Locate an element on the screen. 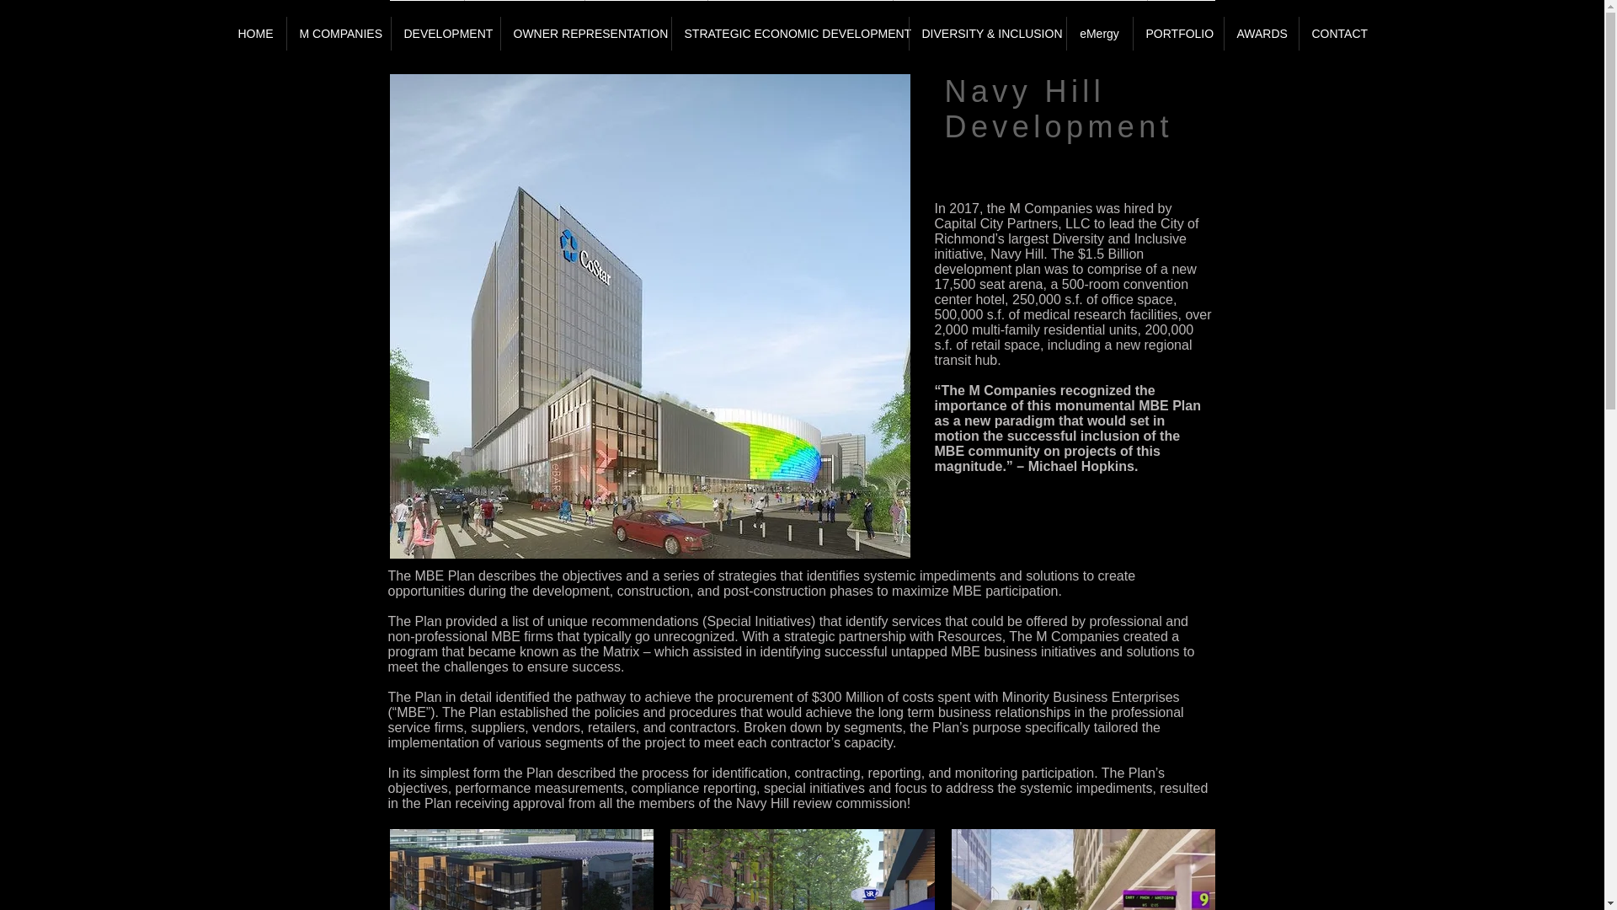 The height and width of the screenshot is (910, 1617). CONTACT is located at coordinates (1338, 34).